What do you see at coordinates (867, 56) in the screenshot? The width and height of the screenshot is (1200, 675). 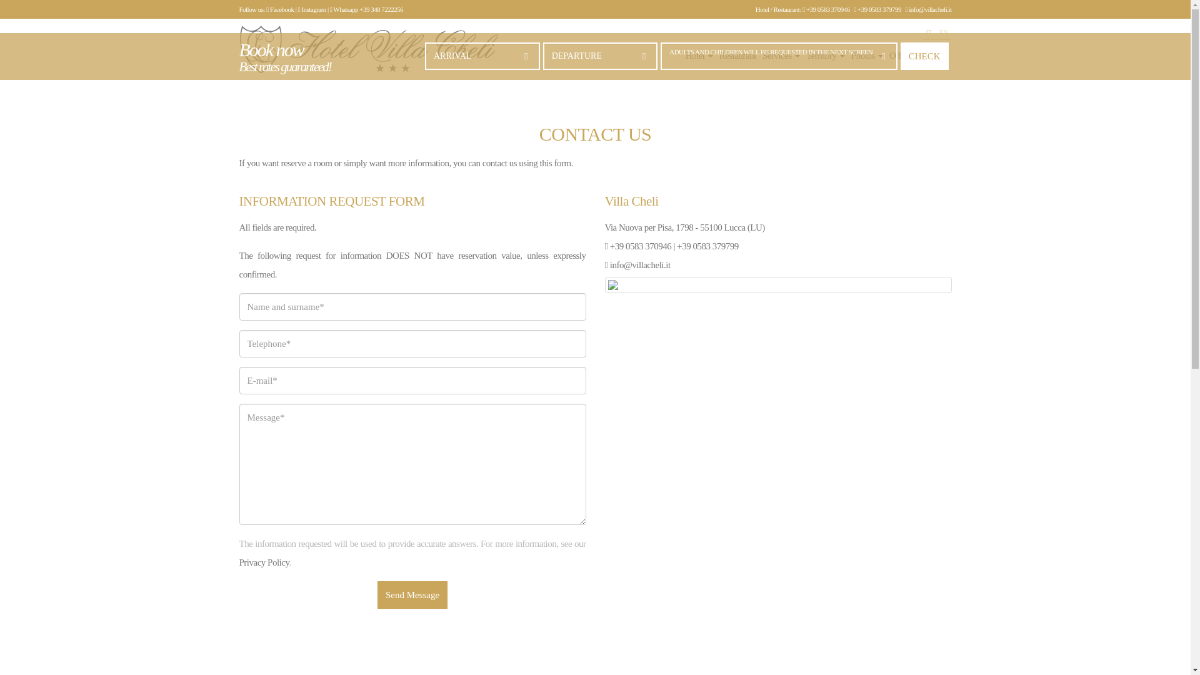 I see `Photos` at bounding box center [867, 56].